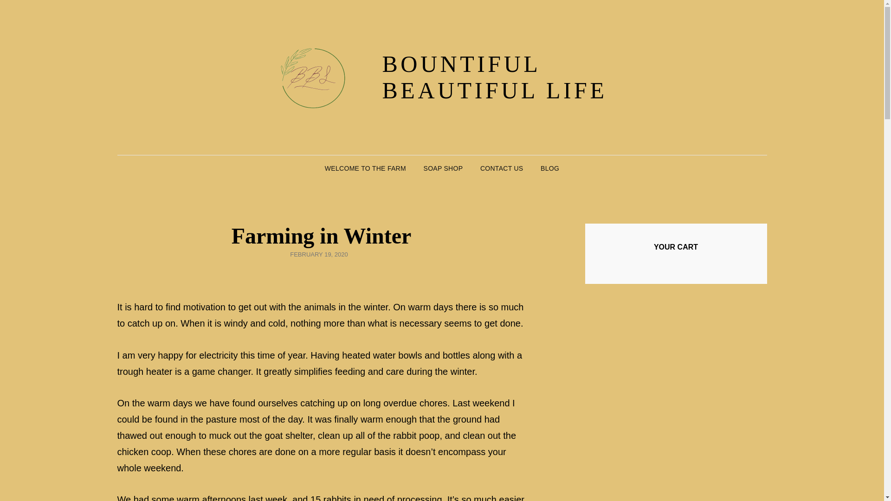  Describe the element at coordinates (319, 254) in the screenshot. I see `FEBRUARY 19, 2020` at that location.